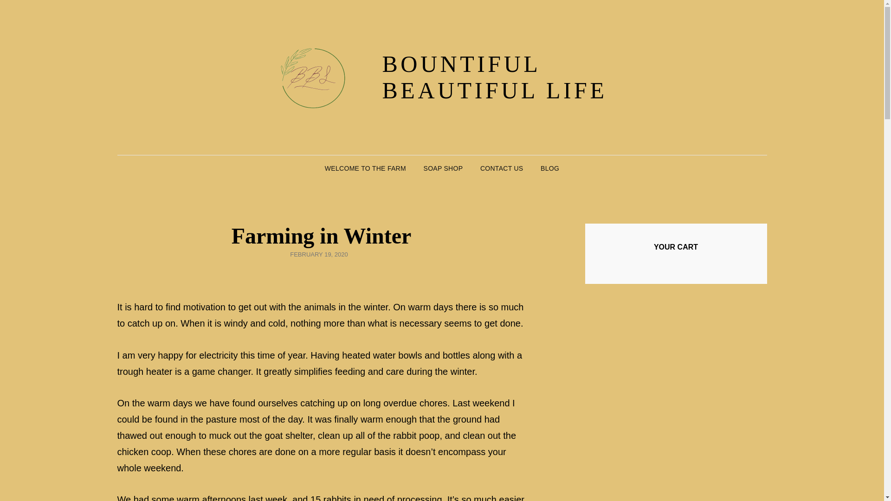  Describe the element at coordinates (319, 254) in the screenshot. I see `FEBRUARY 19, 2020` at that location.